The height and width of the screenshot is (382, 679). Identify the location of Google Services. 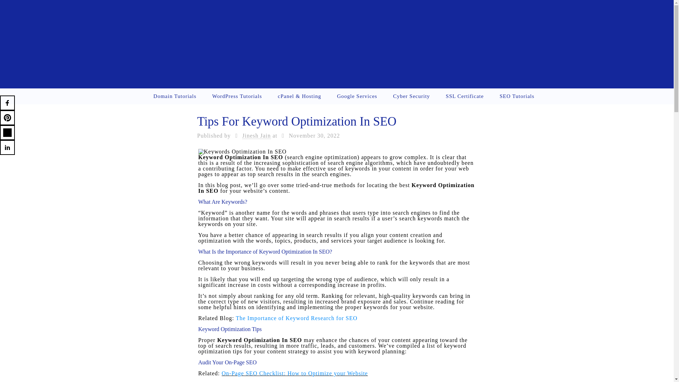
(357, 96).